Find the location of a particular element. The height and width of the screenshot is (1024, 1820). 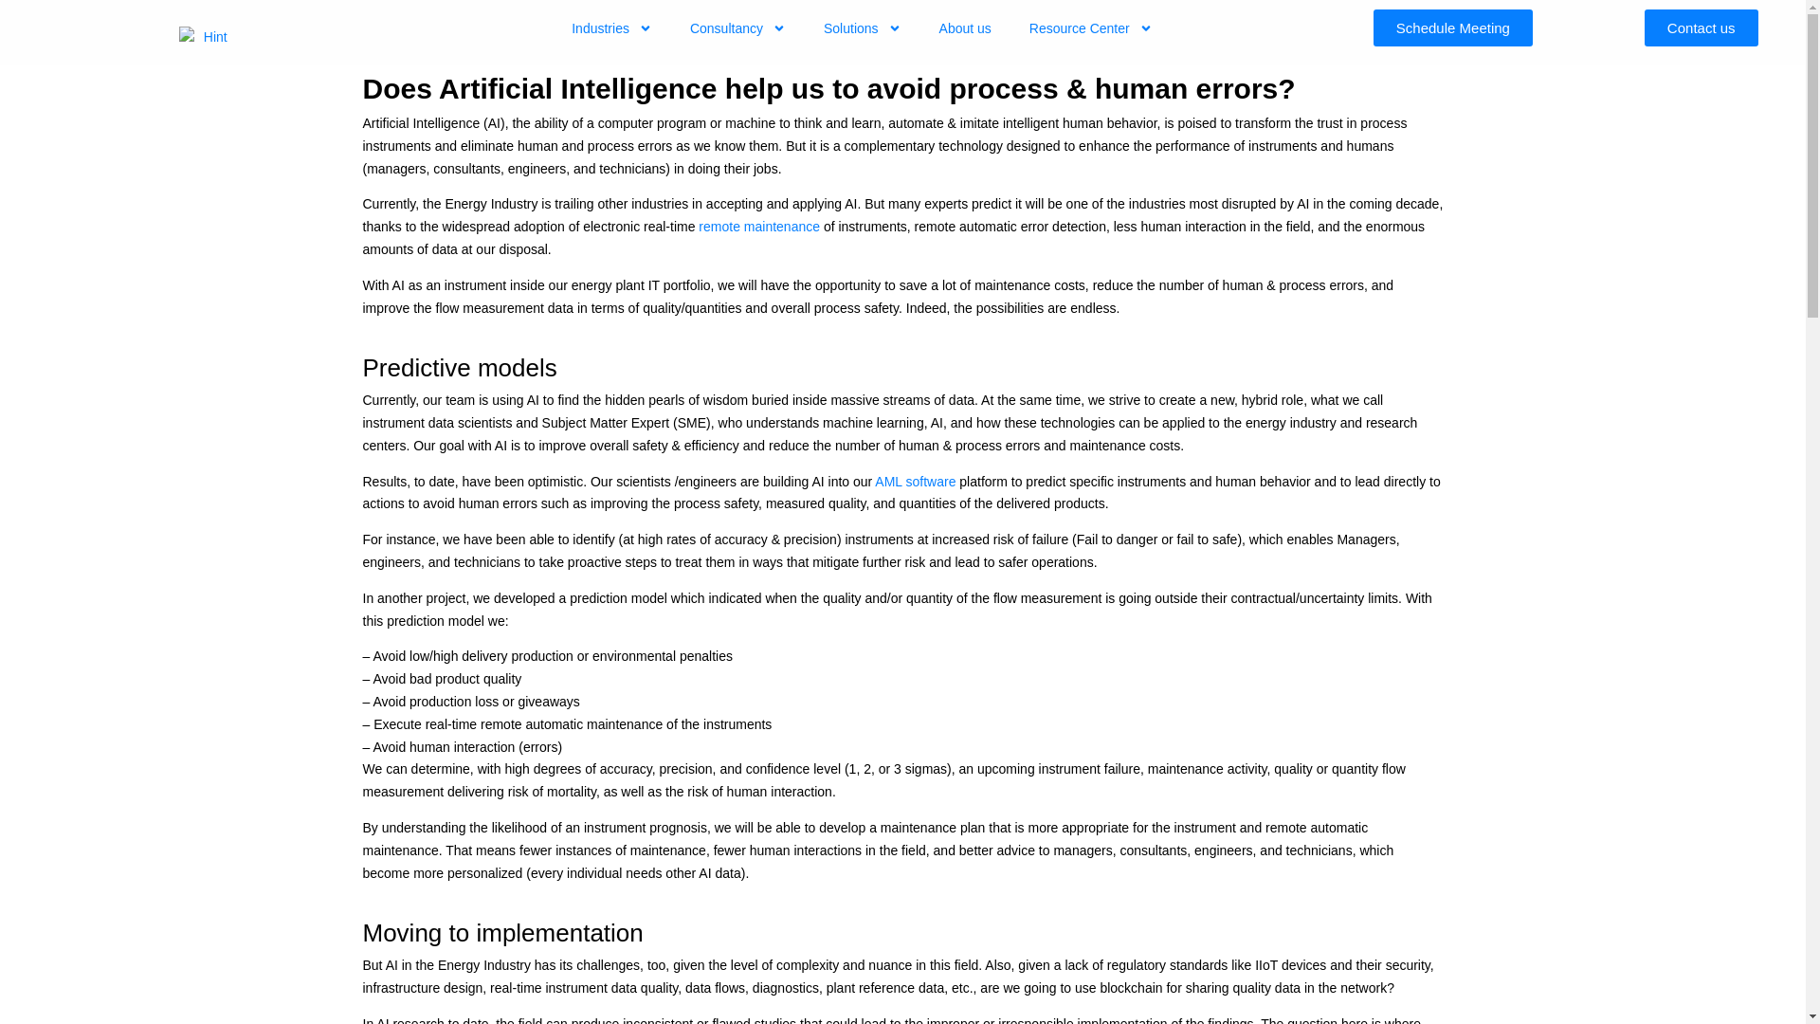

Consultancy is located at coordinates (737, 27).